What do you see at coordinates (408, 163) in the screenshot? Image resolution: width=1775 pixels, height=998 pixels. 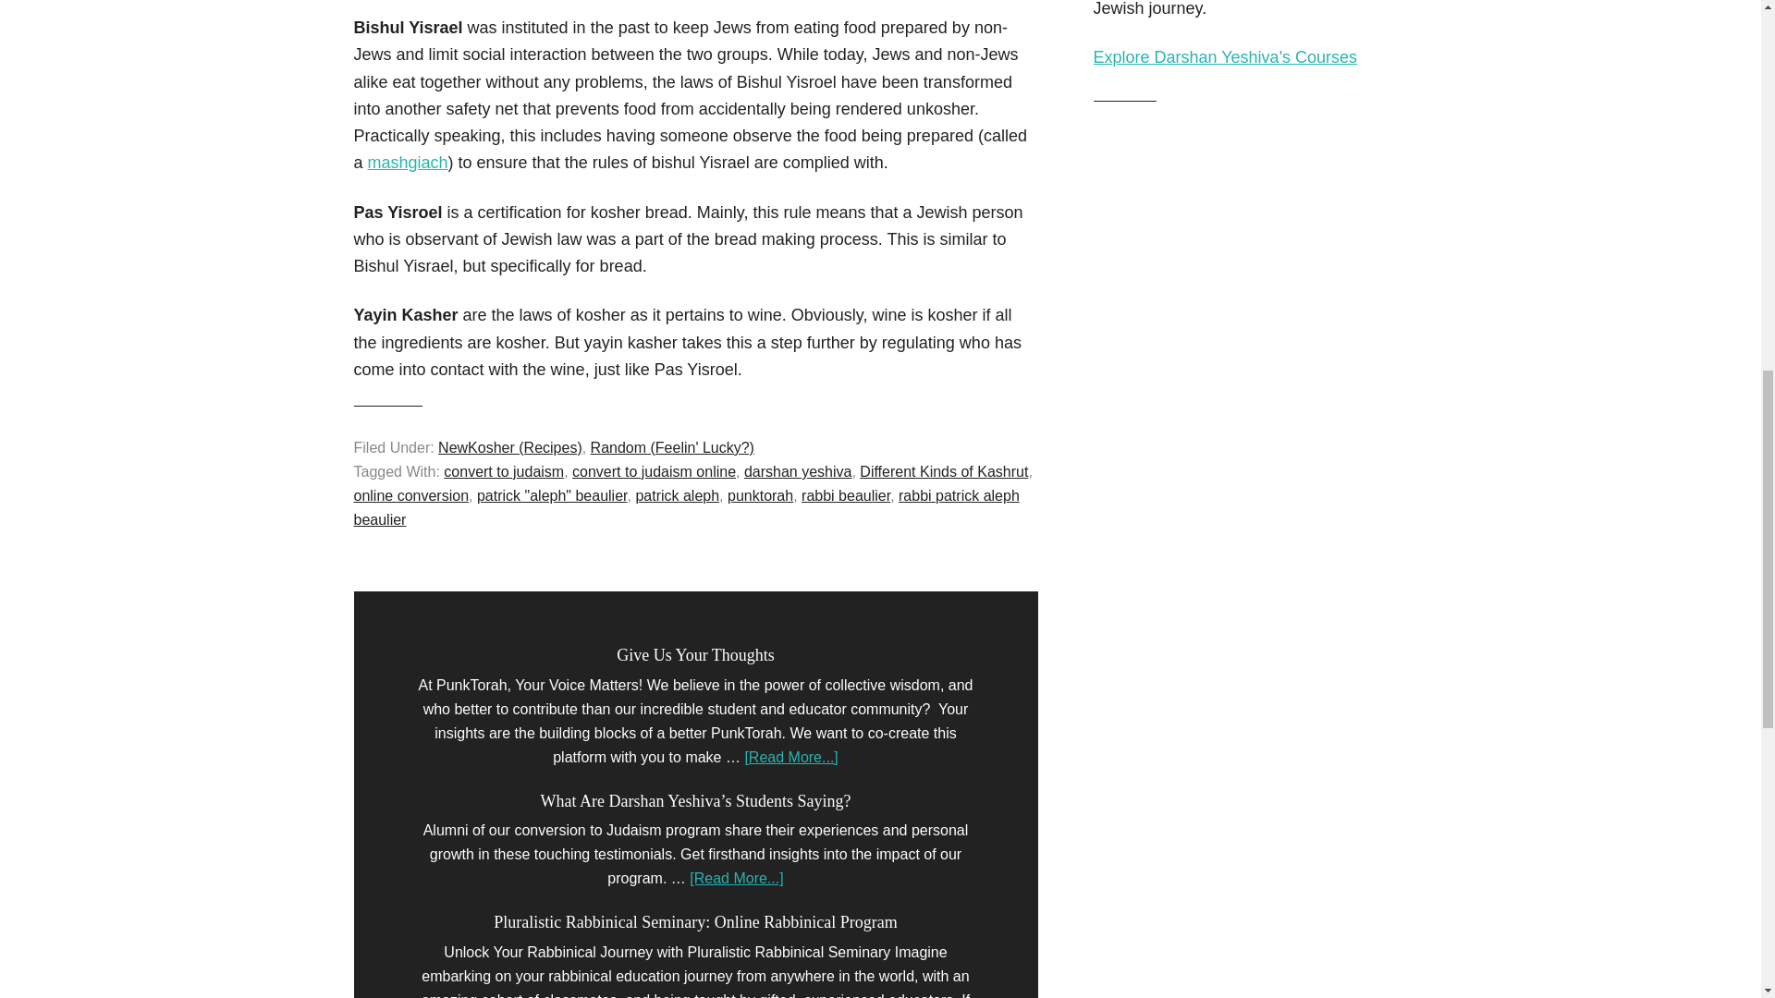 I see `Mashgiach` at bounding box center [408, 163].